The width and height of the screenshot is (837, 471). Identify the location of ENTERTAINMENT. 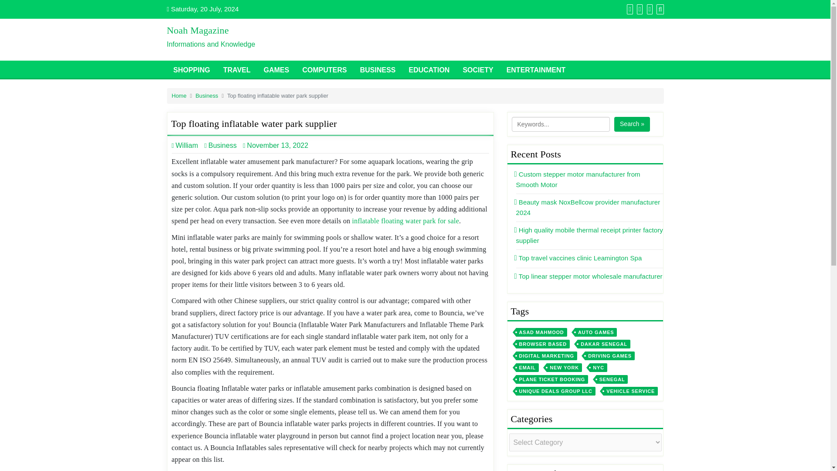
(536, 69).